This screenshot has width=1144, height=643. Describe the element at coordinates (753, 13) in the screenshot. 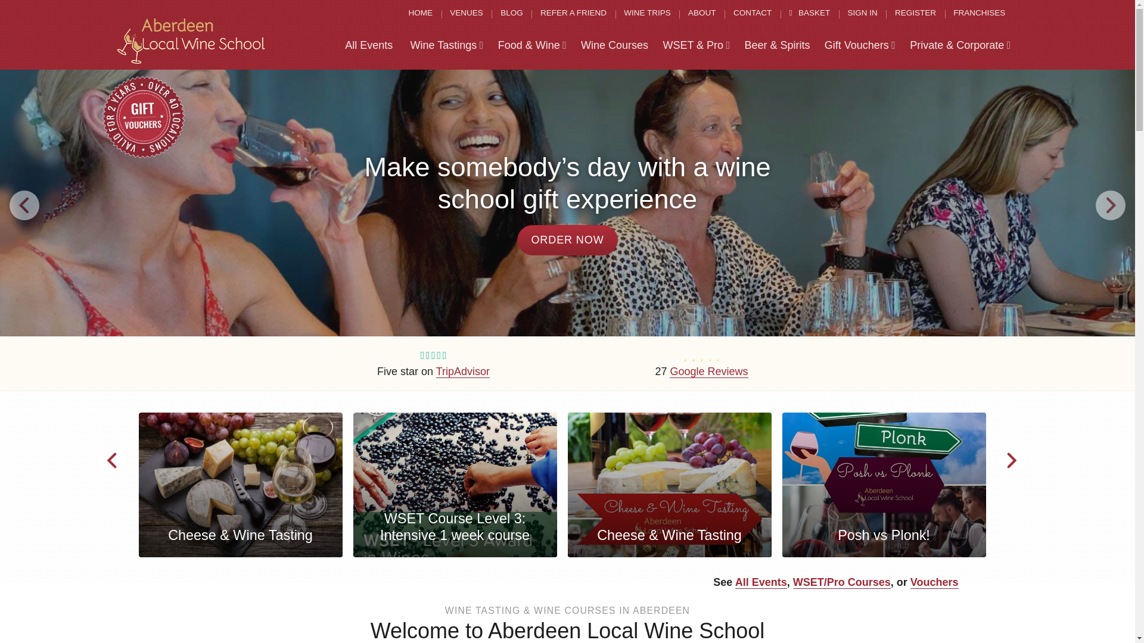

I see `CONTACT` at that location.